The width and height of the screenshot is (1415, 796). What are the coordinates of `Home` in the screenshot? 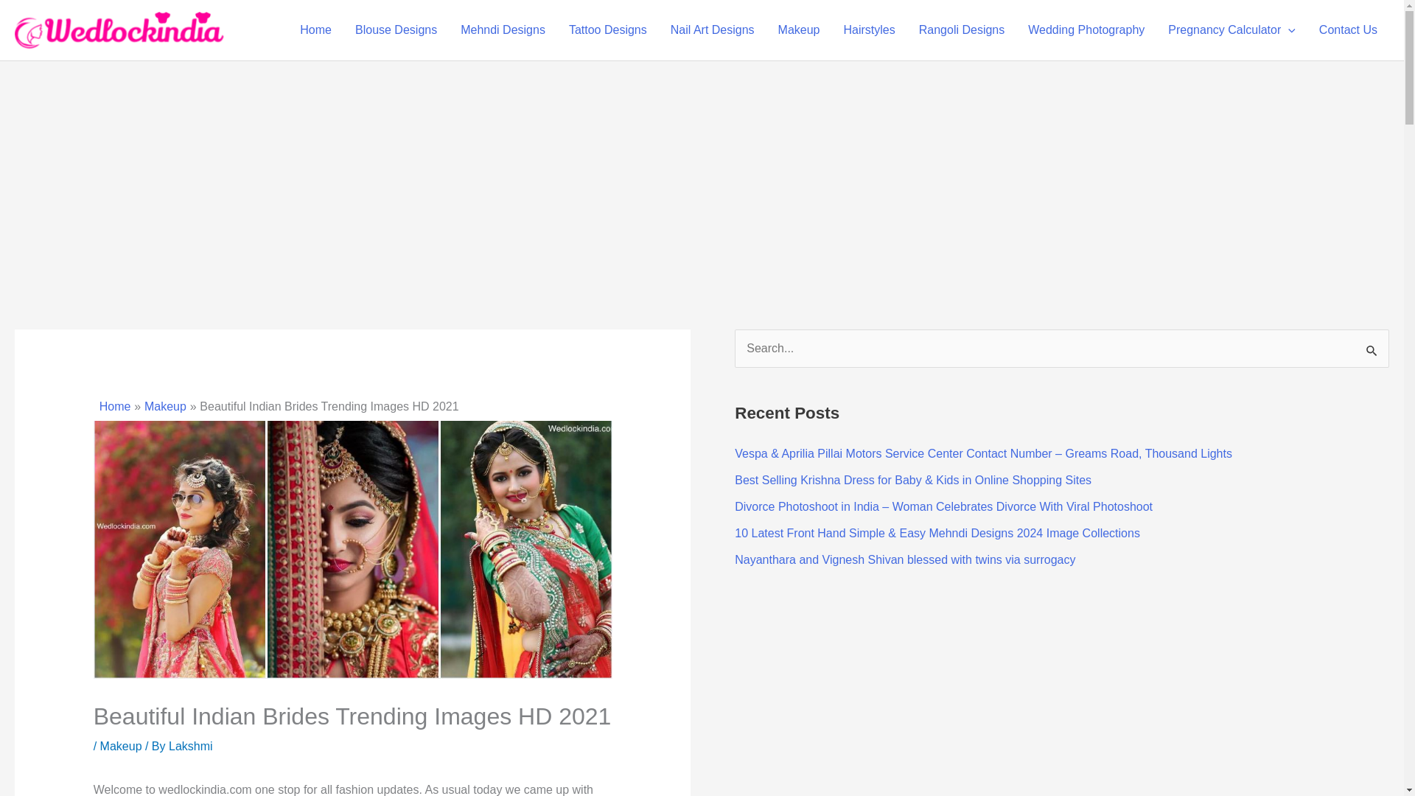 It's located at (315, 29).